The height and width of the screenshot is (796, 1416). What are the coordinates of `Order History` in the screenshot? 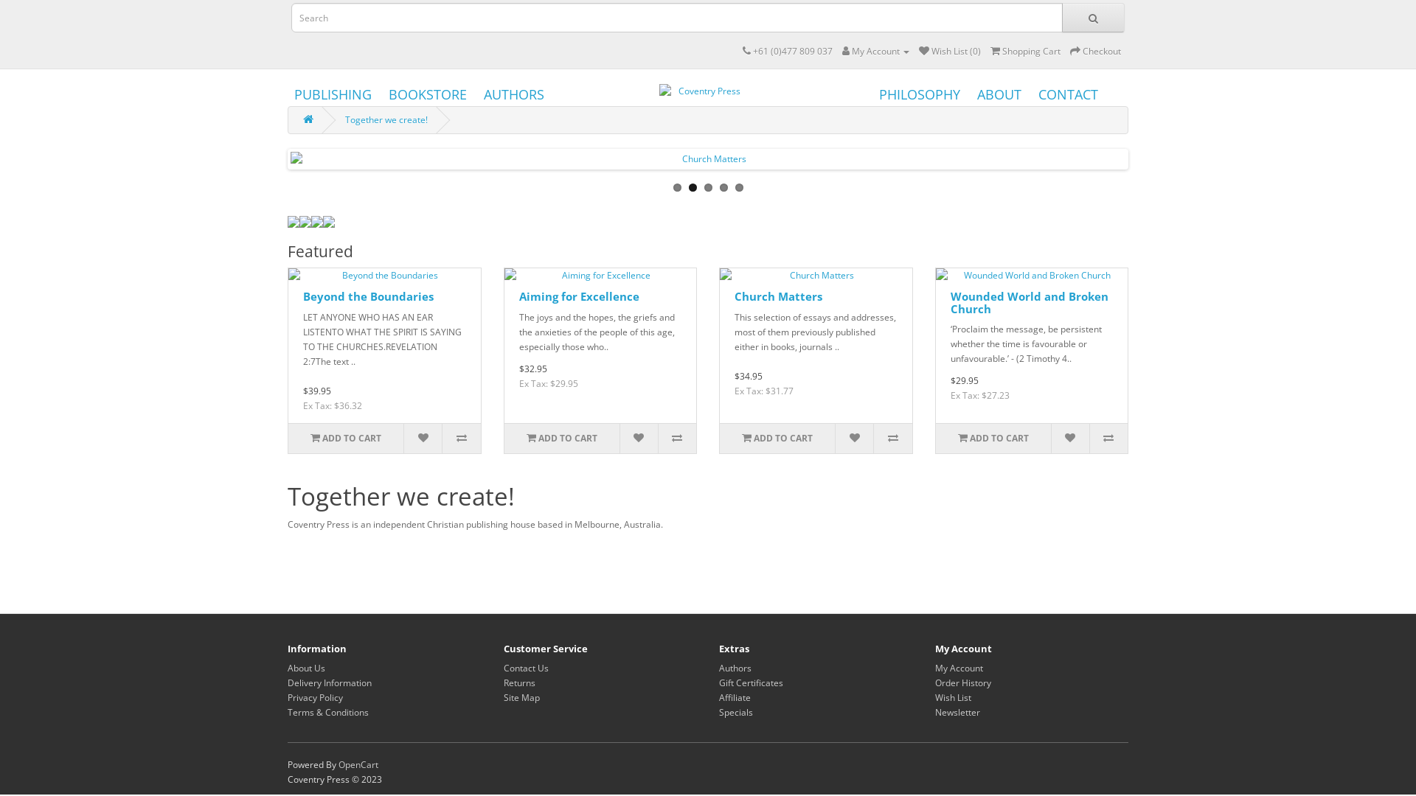 It's located at (963, 682).